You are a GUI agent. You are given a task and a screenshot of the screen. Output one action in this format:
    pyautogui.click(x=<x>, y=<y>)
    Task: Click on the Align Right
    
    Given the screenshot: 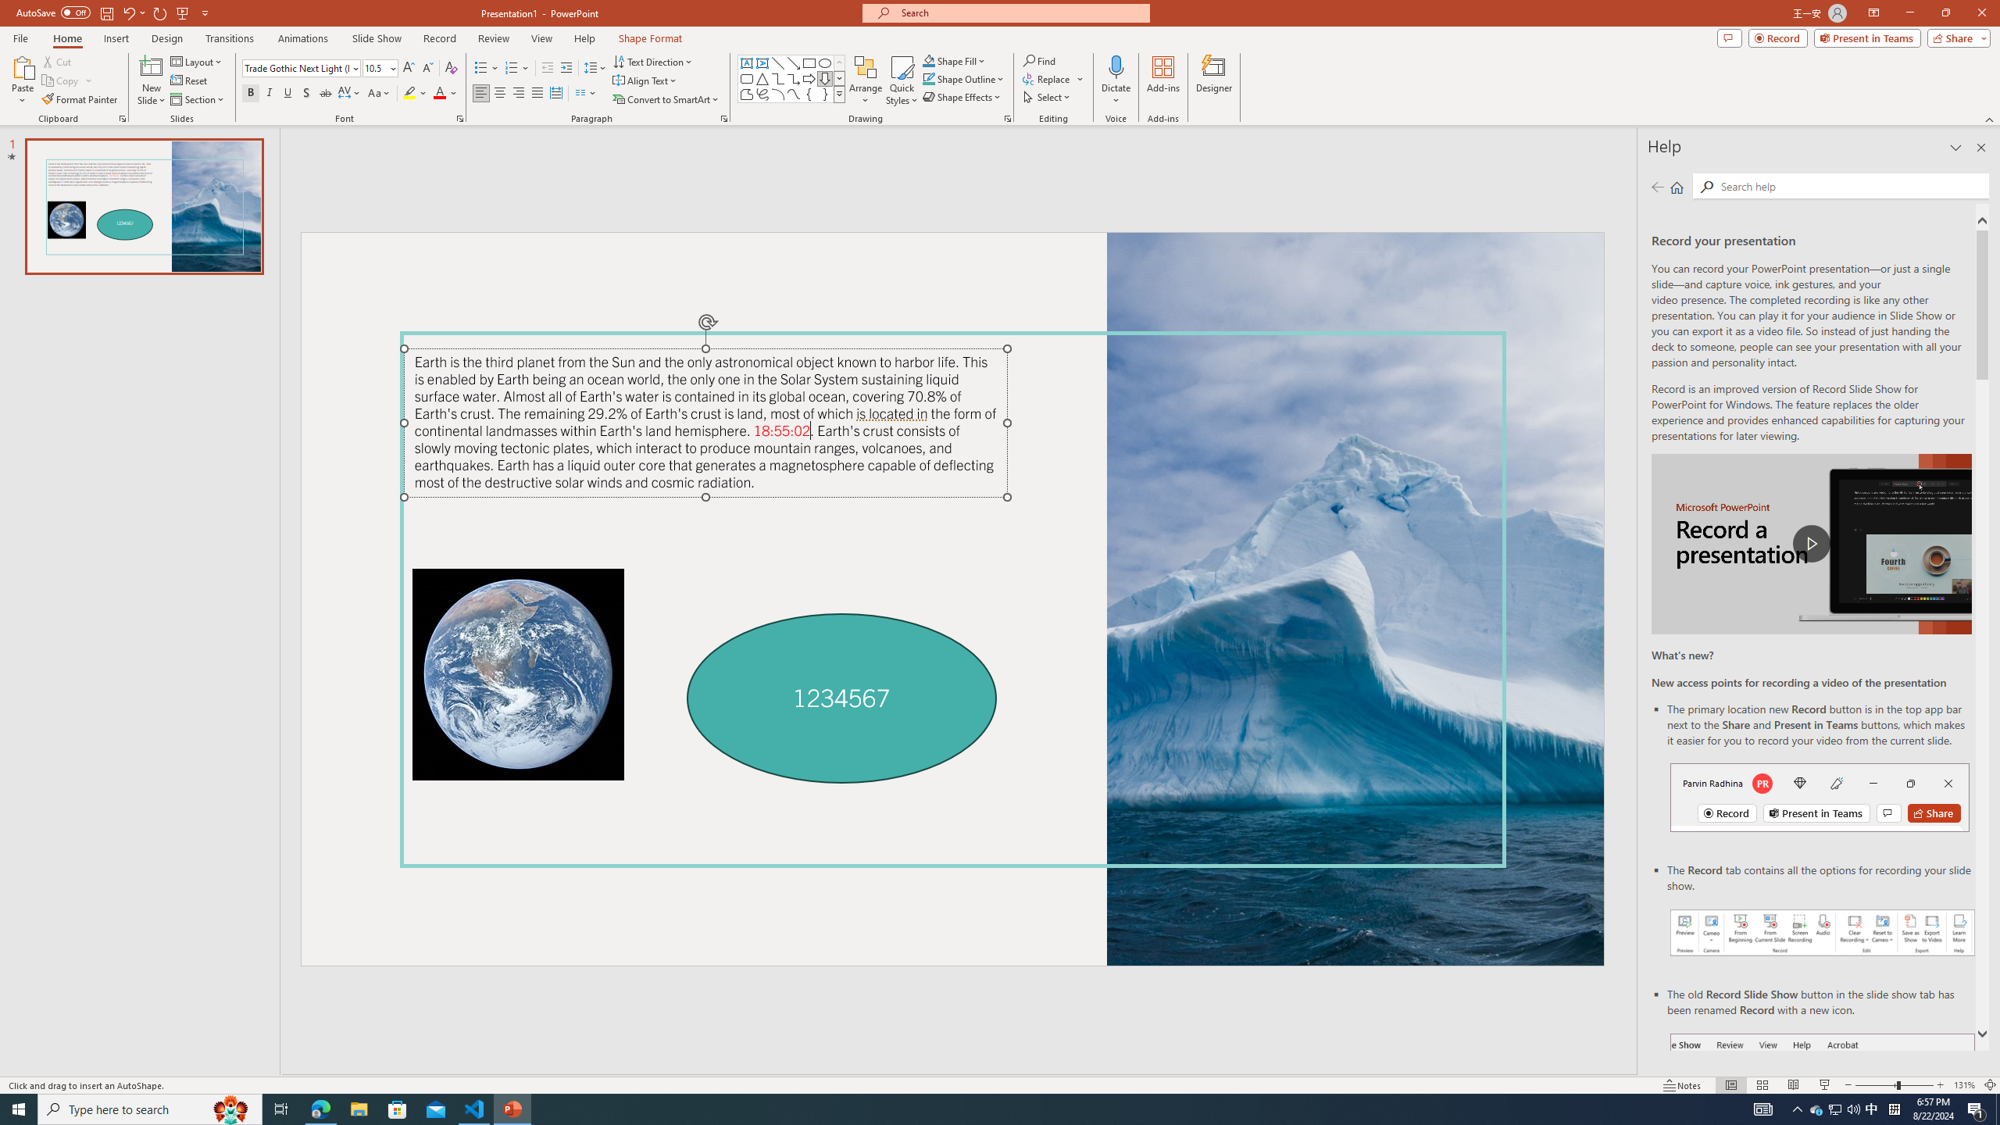 What is the action you would take?
    pyautogui.click(x=519, y=94)
    